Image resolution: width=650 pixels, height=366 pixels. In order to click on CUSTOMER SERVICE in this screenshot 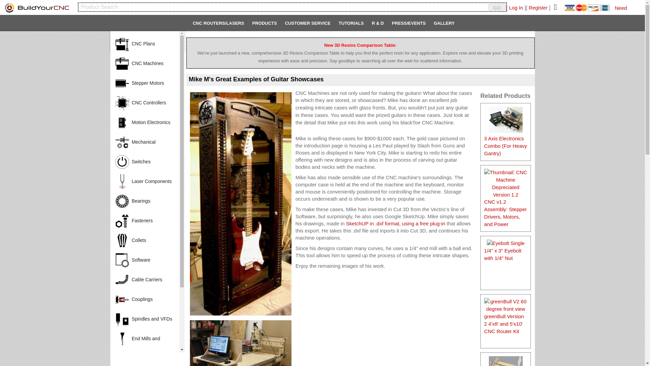, I will do `click(307, 25)`.